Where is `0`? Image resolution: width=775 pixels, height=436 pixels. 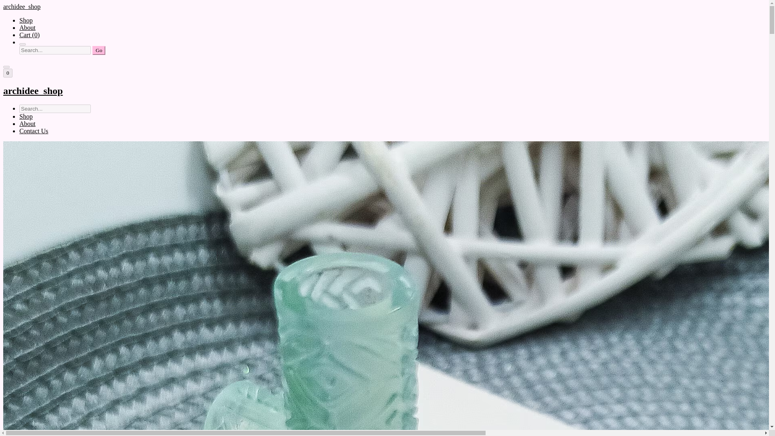 0 is located at coordinates (7, 73).